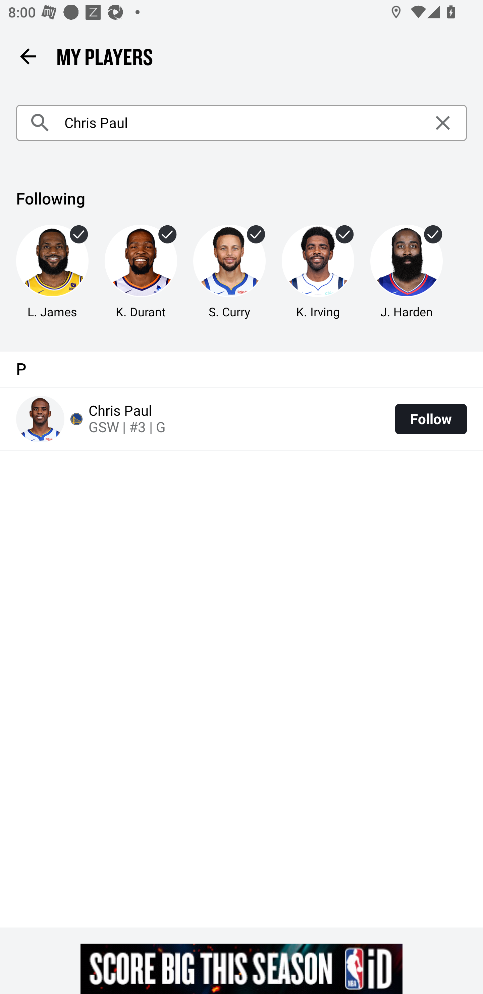  Describe the element at coordinates (241, 968) in the screenshot. I see `g5nqqygr7owph` at that location.